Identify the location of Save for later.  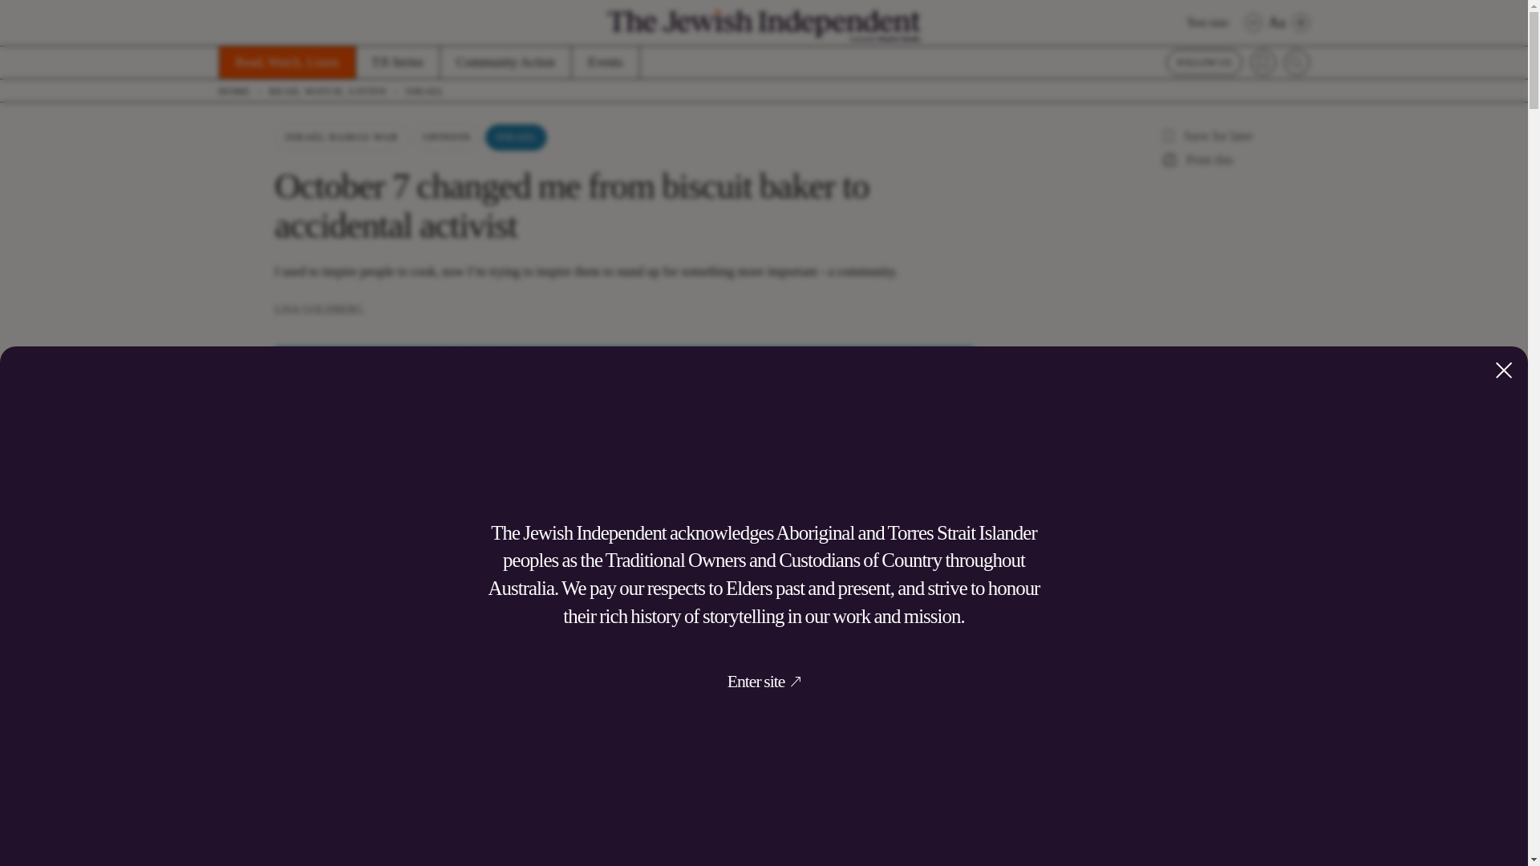
(1205, 136).